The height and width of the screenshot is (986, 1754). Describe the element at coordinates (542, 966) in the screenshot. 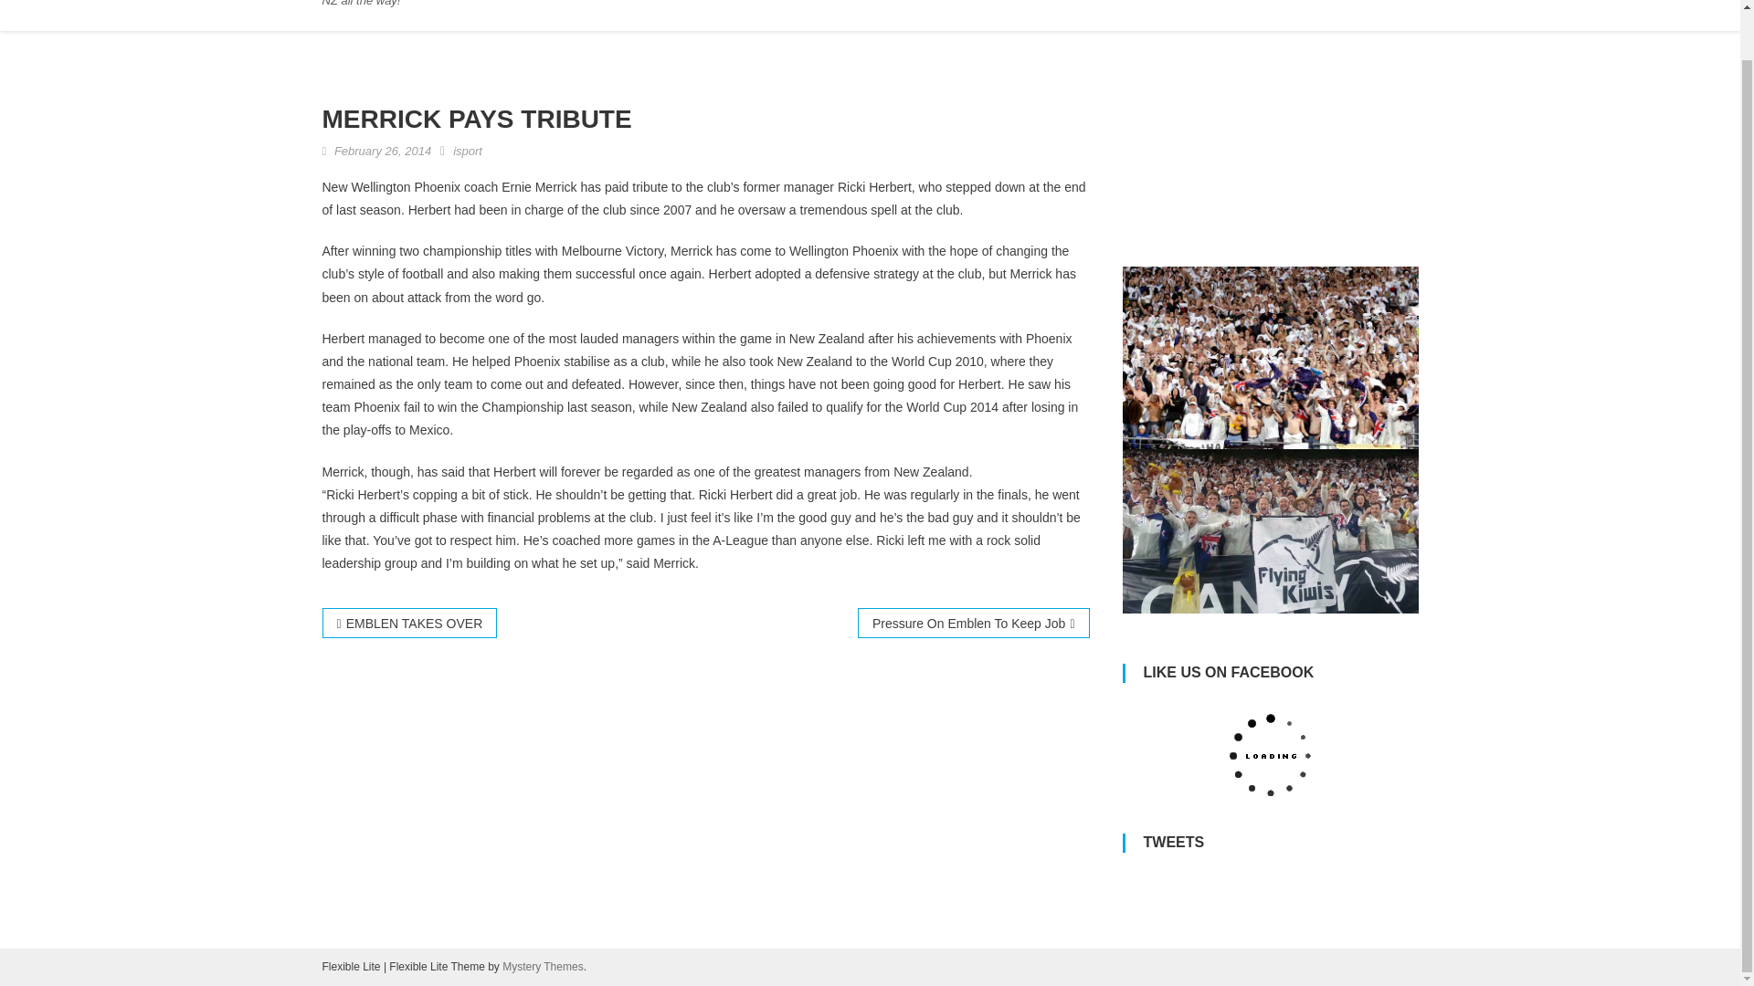

I see `Mystery Themes` at that location.